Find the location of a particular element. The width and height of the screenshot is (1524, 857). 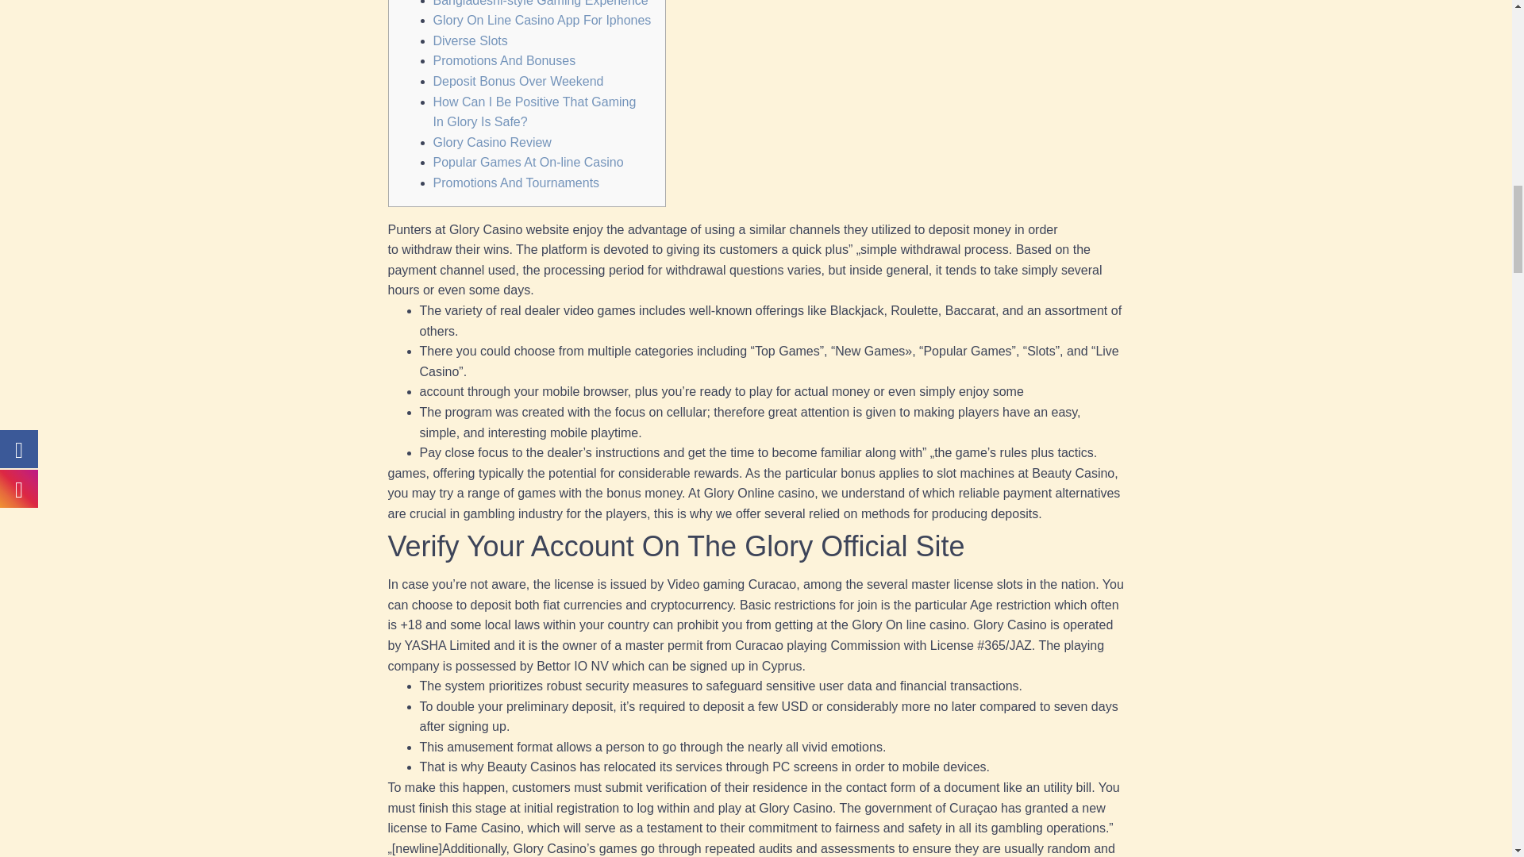

Bangladeshi-style Gaming Experience is located at coordinates (541, 3).